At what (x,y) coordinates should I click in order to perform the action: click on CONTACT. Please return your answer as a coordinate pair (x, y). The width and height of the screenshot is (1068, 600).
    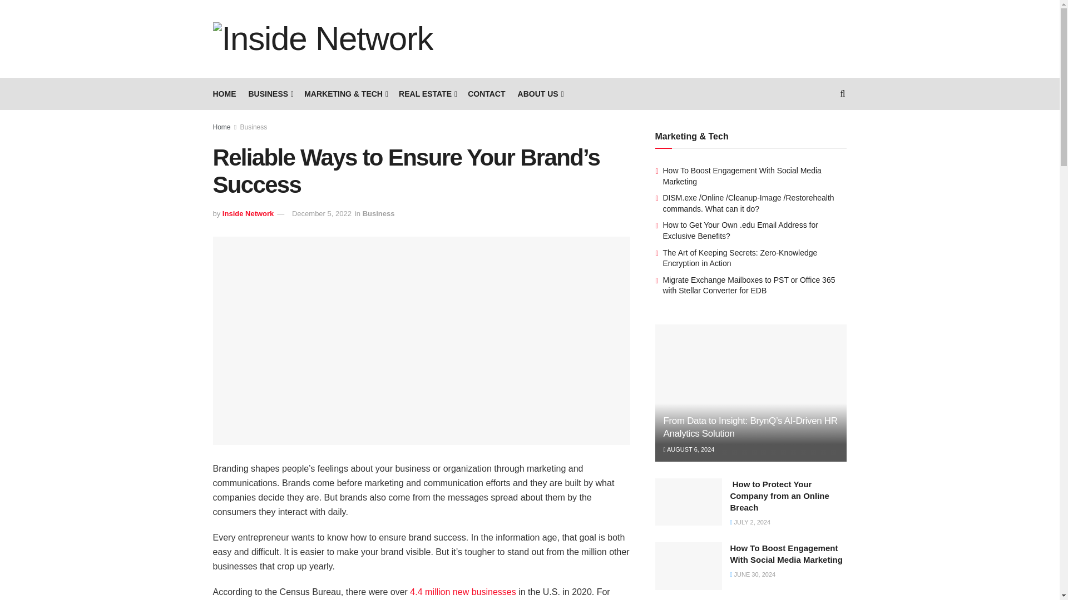
    Looking at the image, I should click on (486, 93).